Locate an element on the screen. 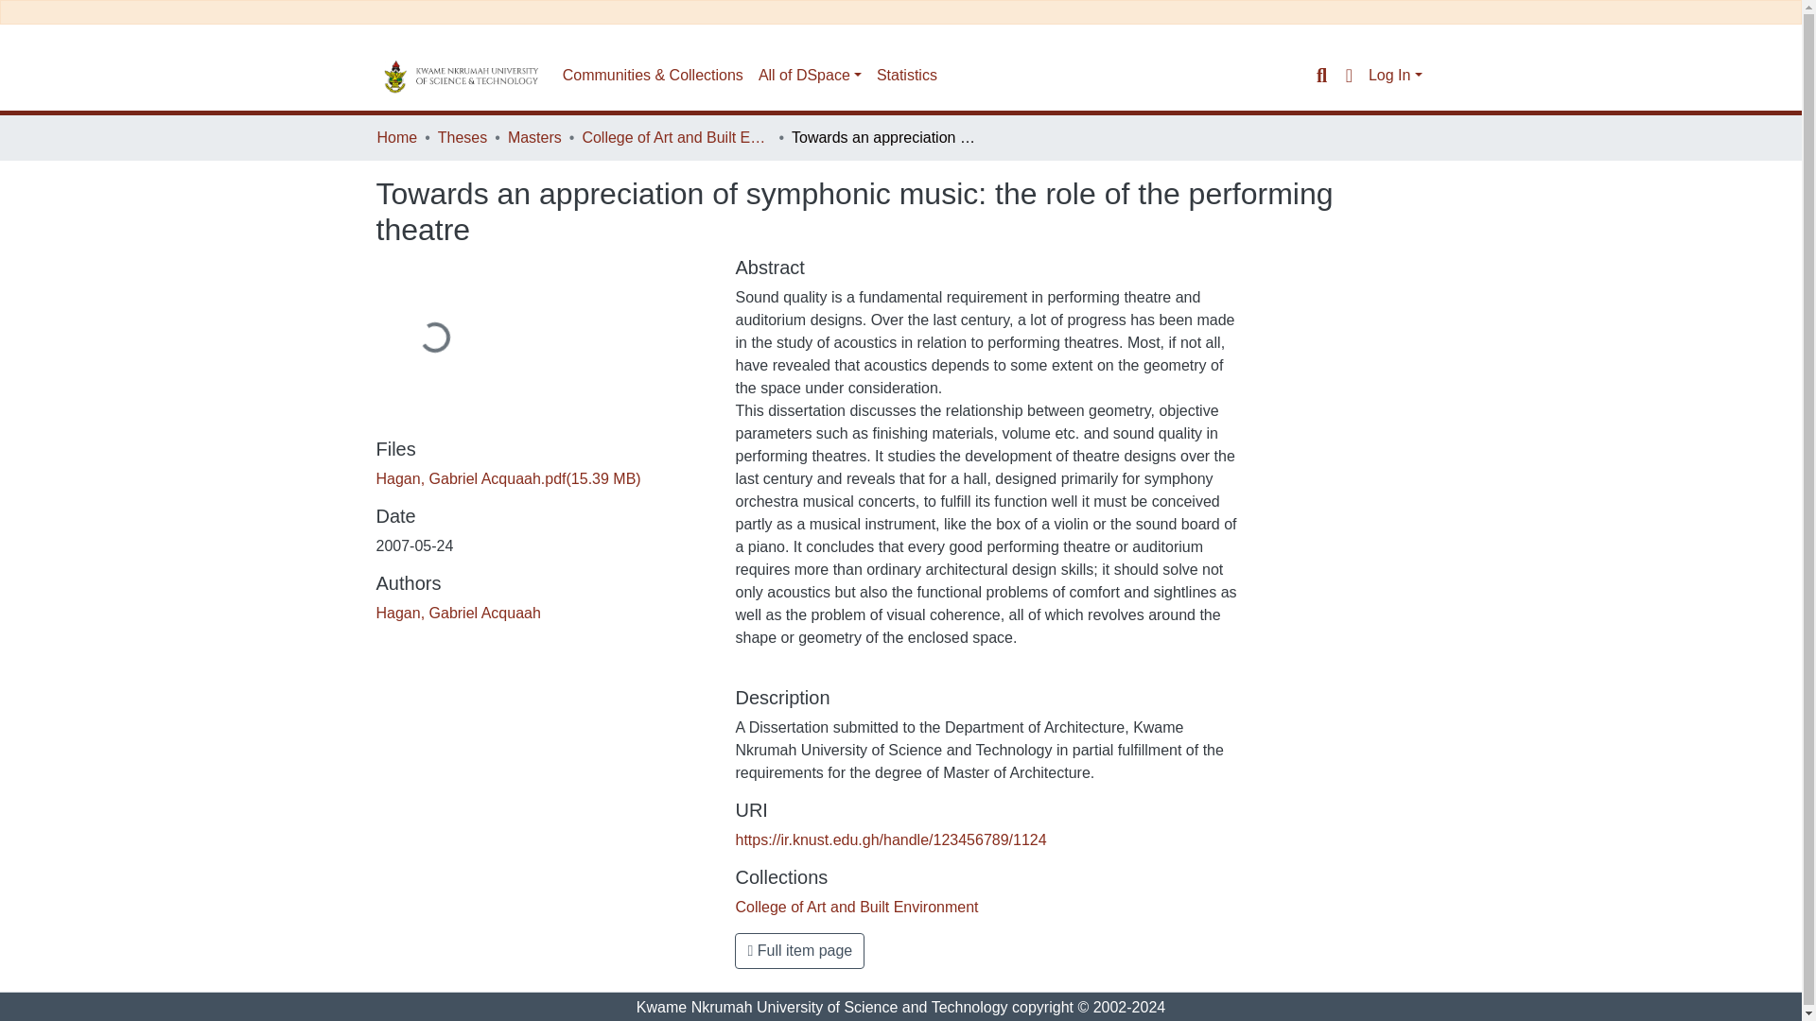 The width and height of the screenshot is (1816, 1021). College of Art and Built Environment is located at coordinates (675, 137).